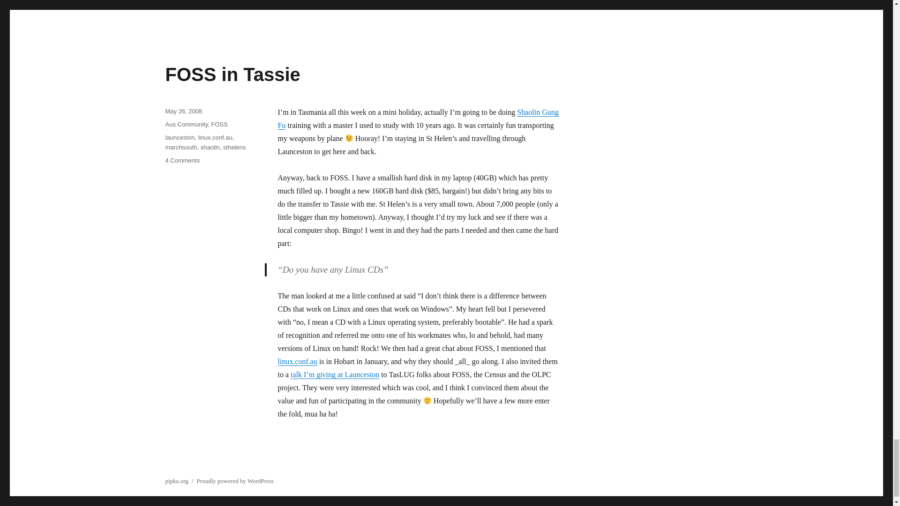 Image resolution: width=900 pixels, height=506 pixels. What do you see at coordinates (179, 138) in the screenshot?
I see `launceston` at bounding box center [179, 138].